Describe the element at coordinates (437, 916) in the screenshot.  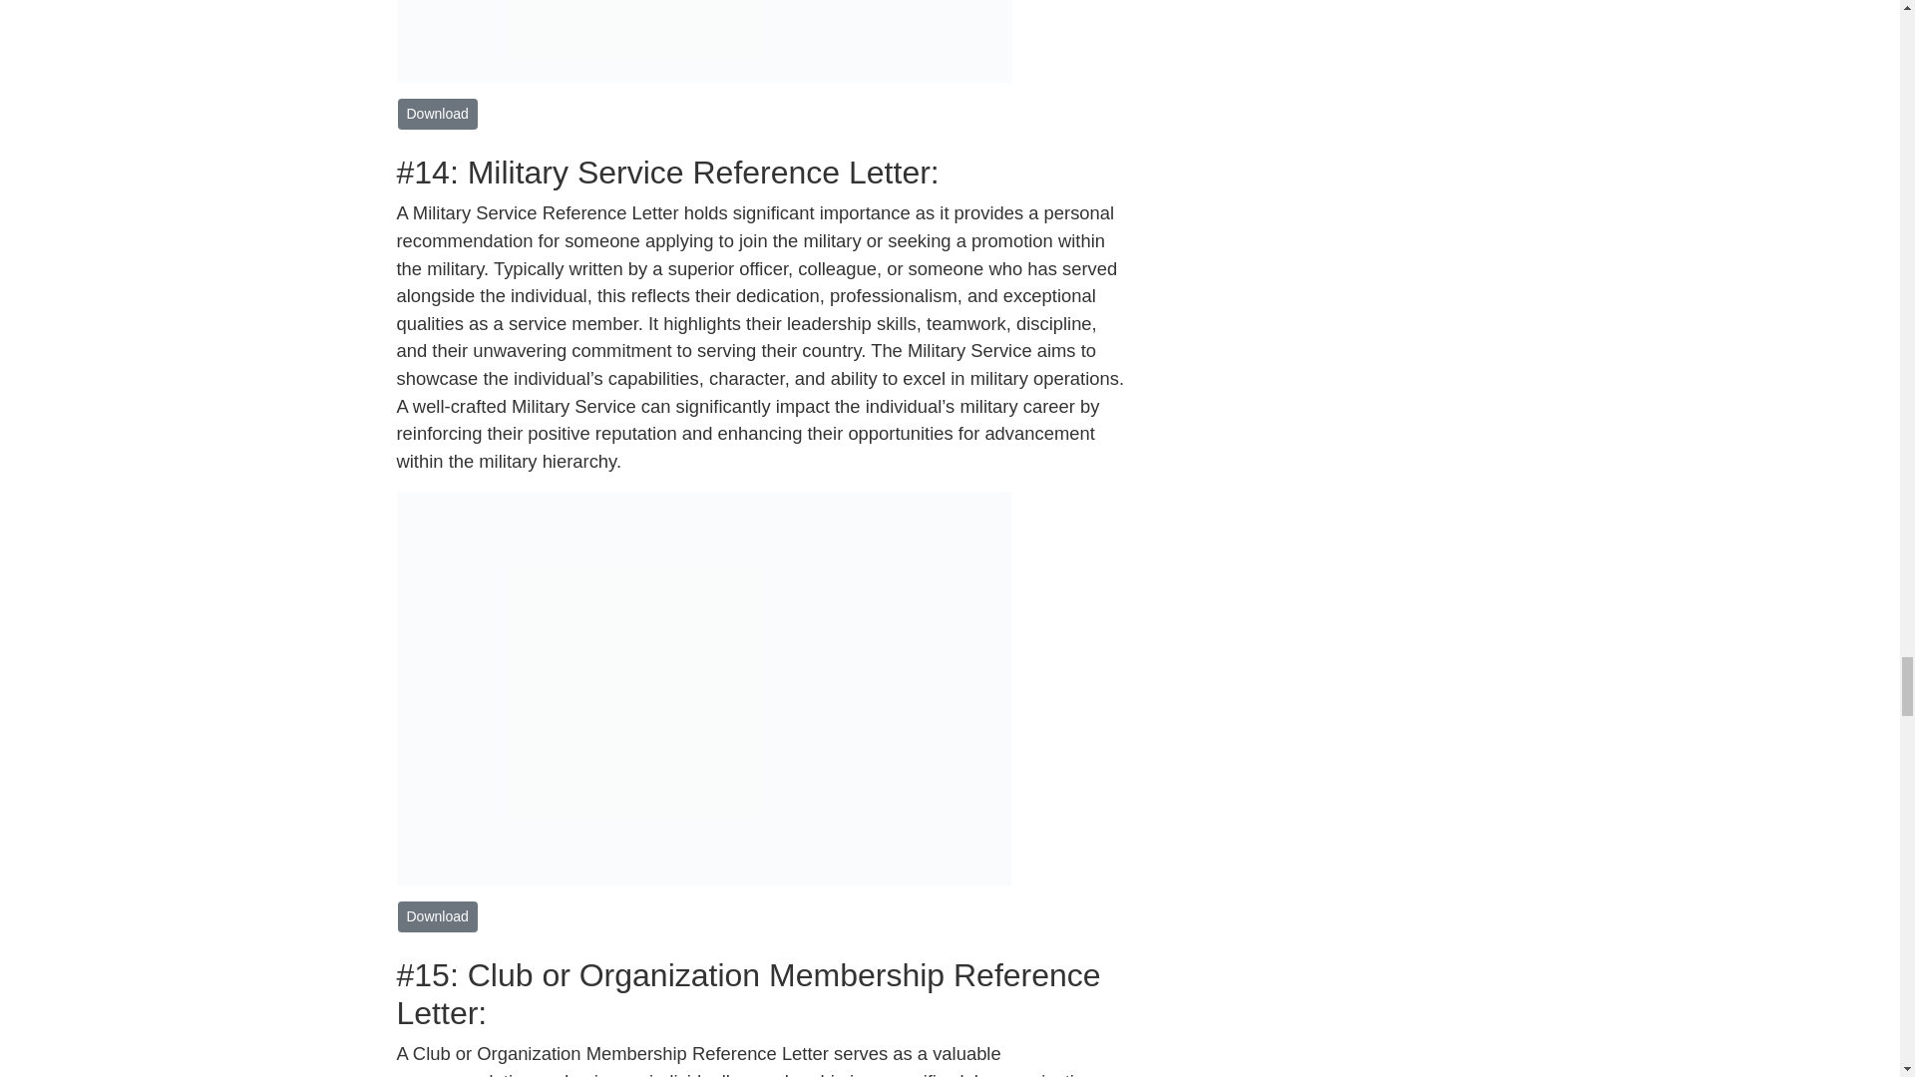
I see `Download` at that location.